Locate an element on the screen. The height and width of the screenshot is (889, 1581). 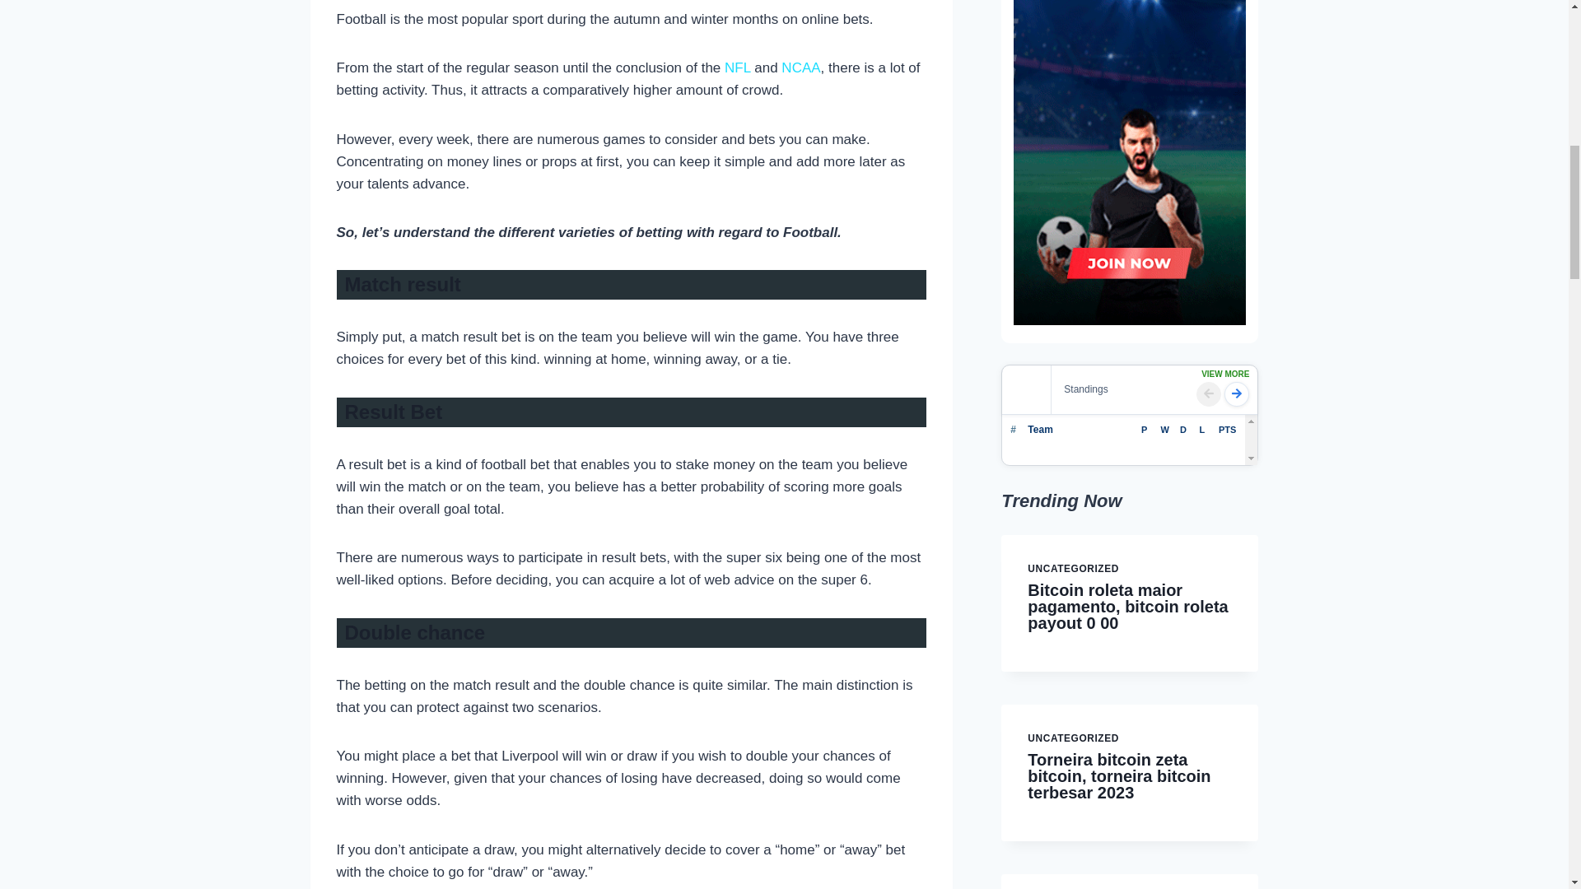
UNCATEGORIZED is located at coordinates (1074, 738).